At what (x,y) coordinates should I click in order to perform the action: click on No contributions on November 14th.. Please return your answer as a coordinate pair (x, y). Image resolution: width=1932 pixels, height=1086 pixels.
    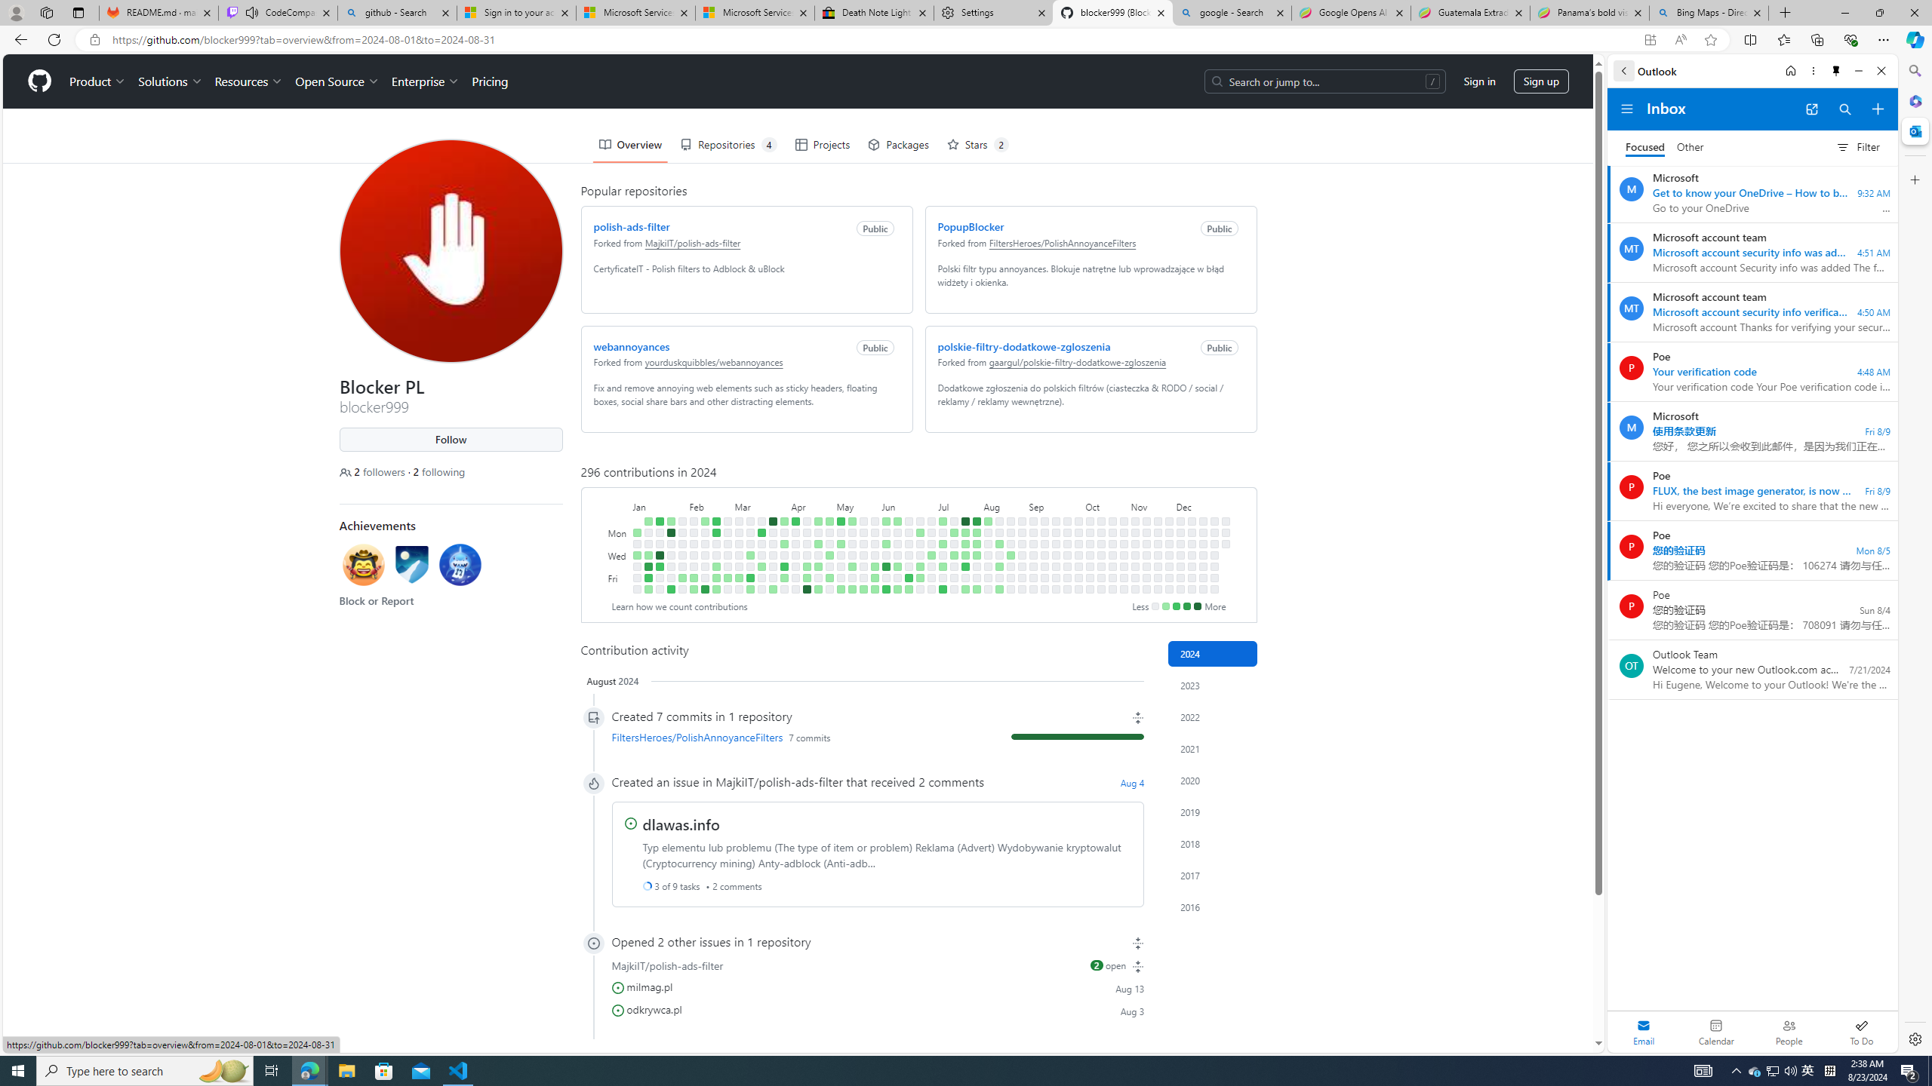
    Looking at the image, I should click on (1146, 566).